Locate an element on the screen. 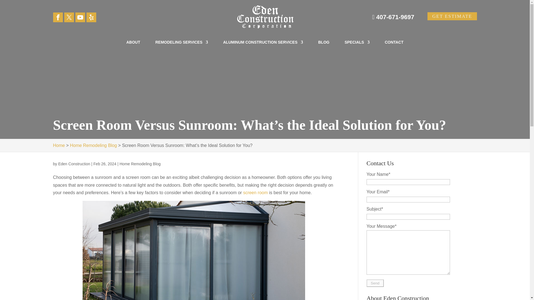 The image size is (534, 300). Eden Construction is located at coordinates (74, 164).